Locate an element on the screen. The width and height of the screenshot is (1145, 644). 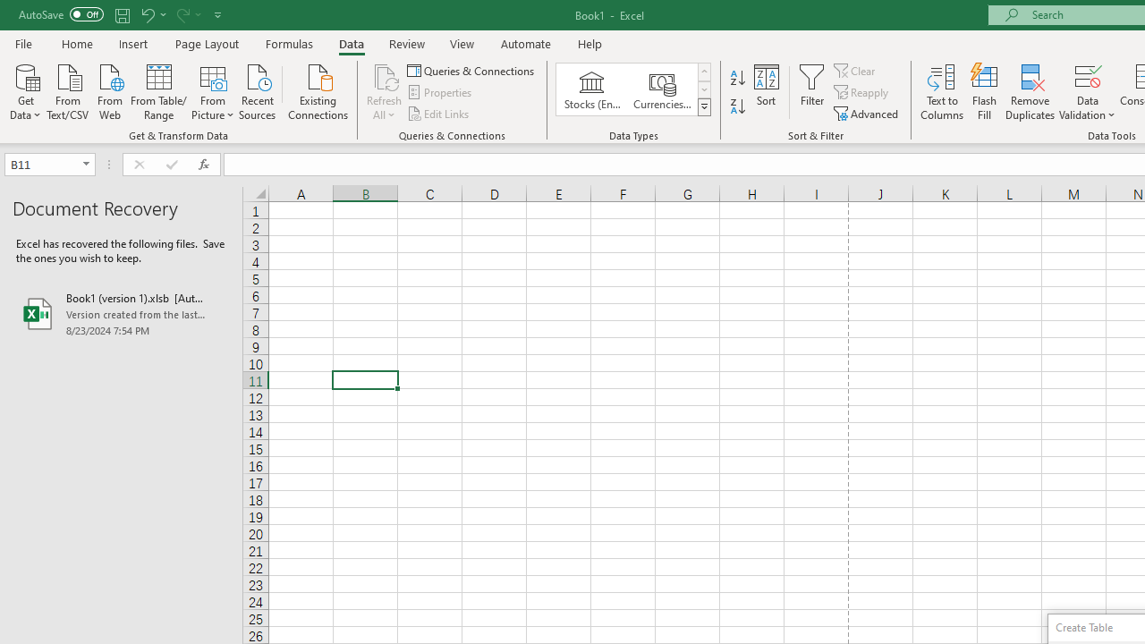
Data Types is located at coordinates (703, 107).